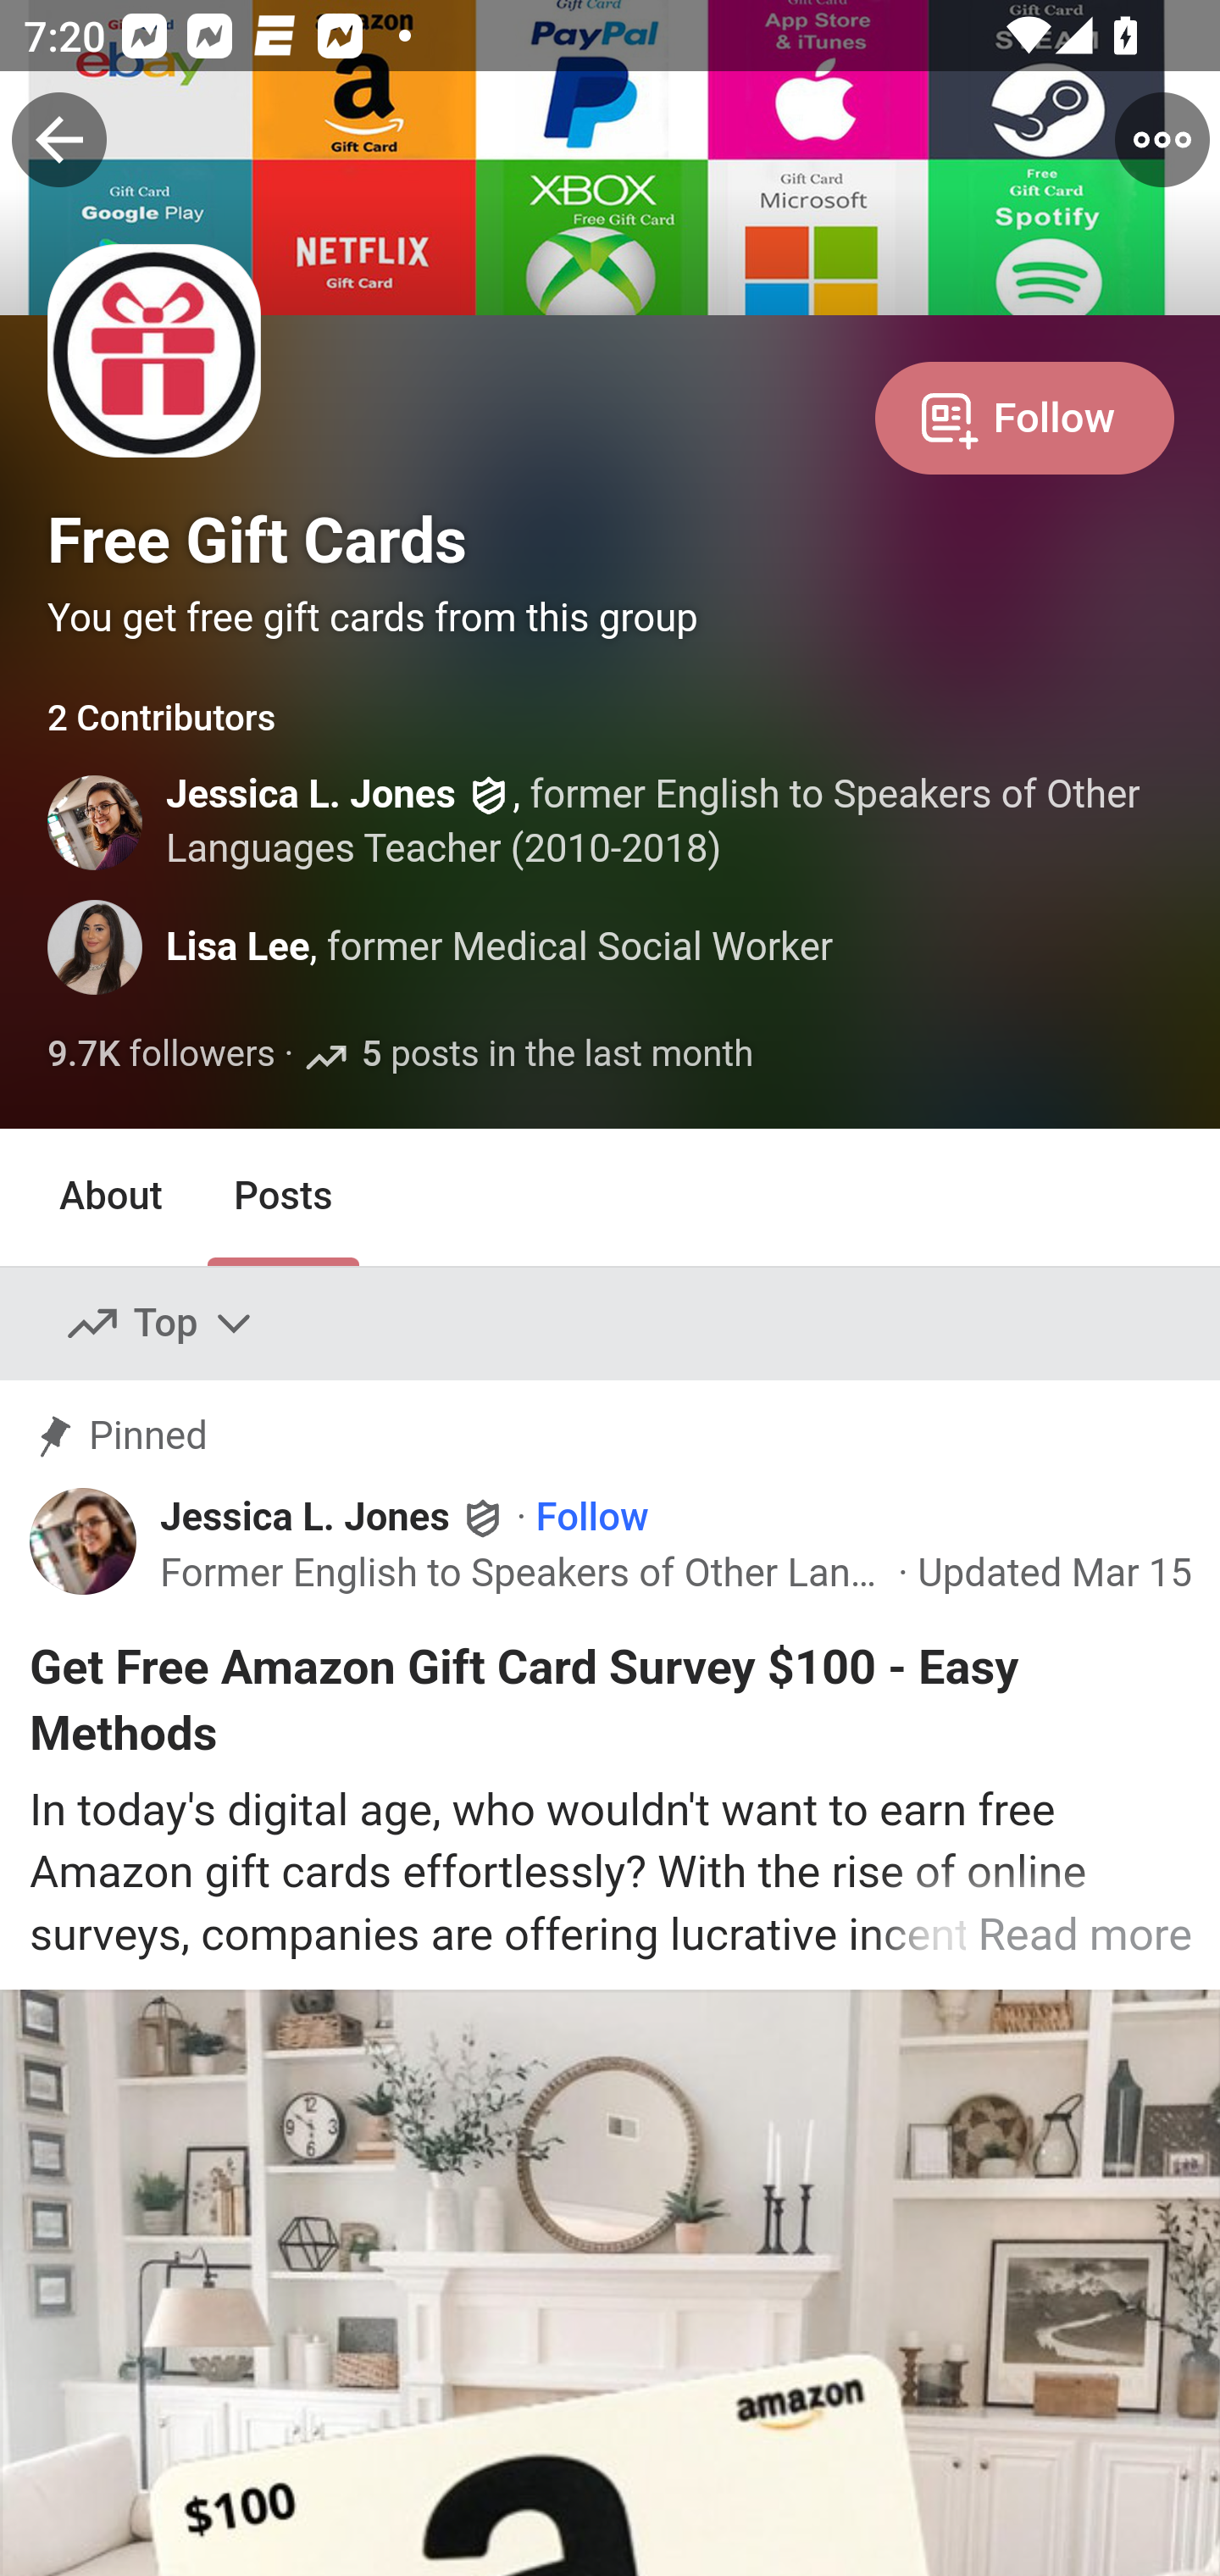 This screenshot has height=2576, width=1220. Describe the element at coordinates (591, 1518) in the screenshot. I see `Follow` at that location.